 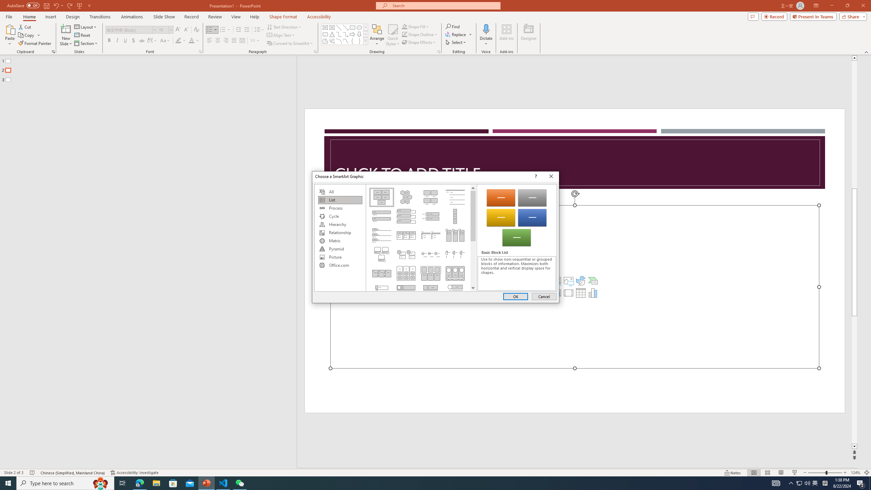 I want to click on More Options, so click(x=486, y=41).